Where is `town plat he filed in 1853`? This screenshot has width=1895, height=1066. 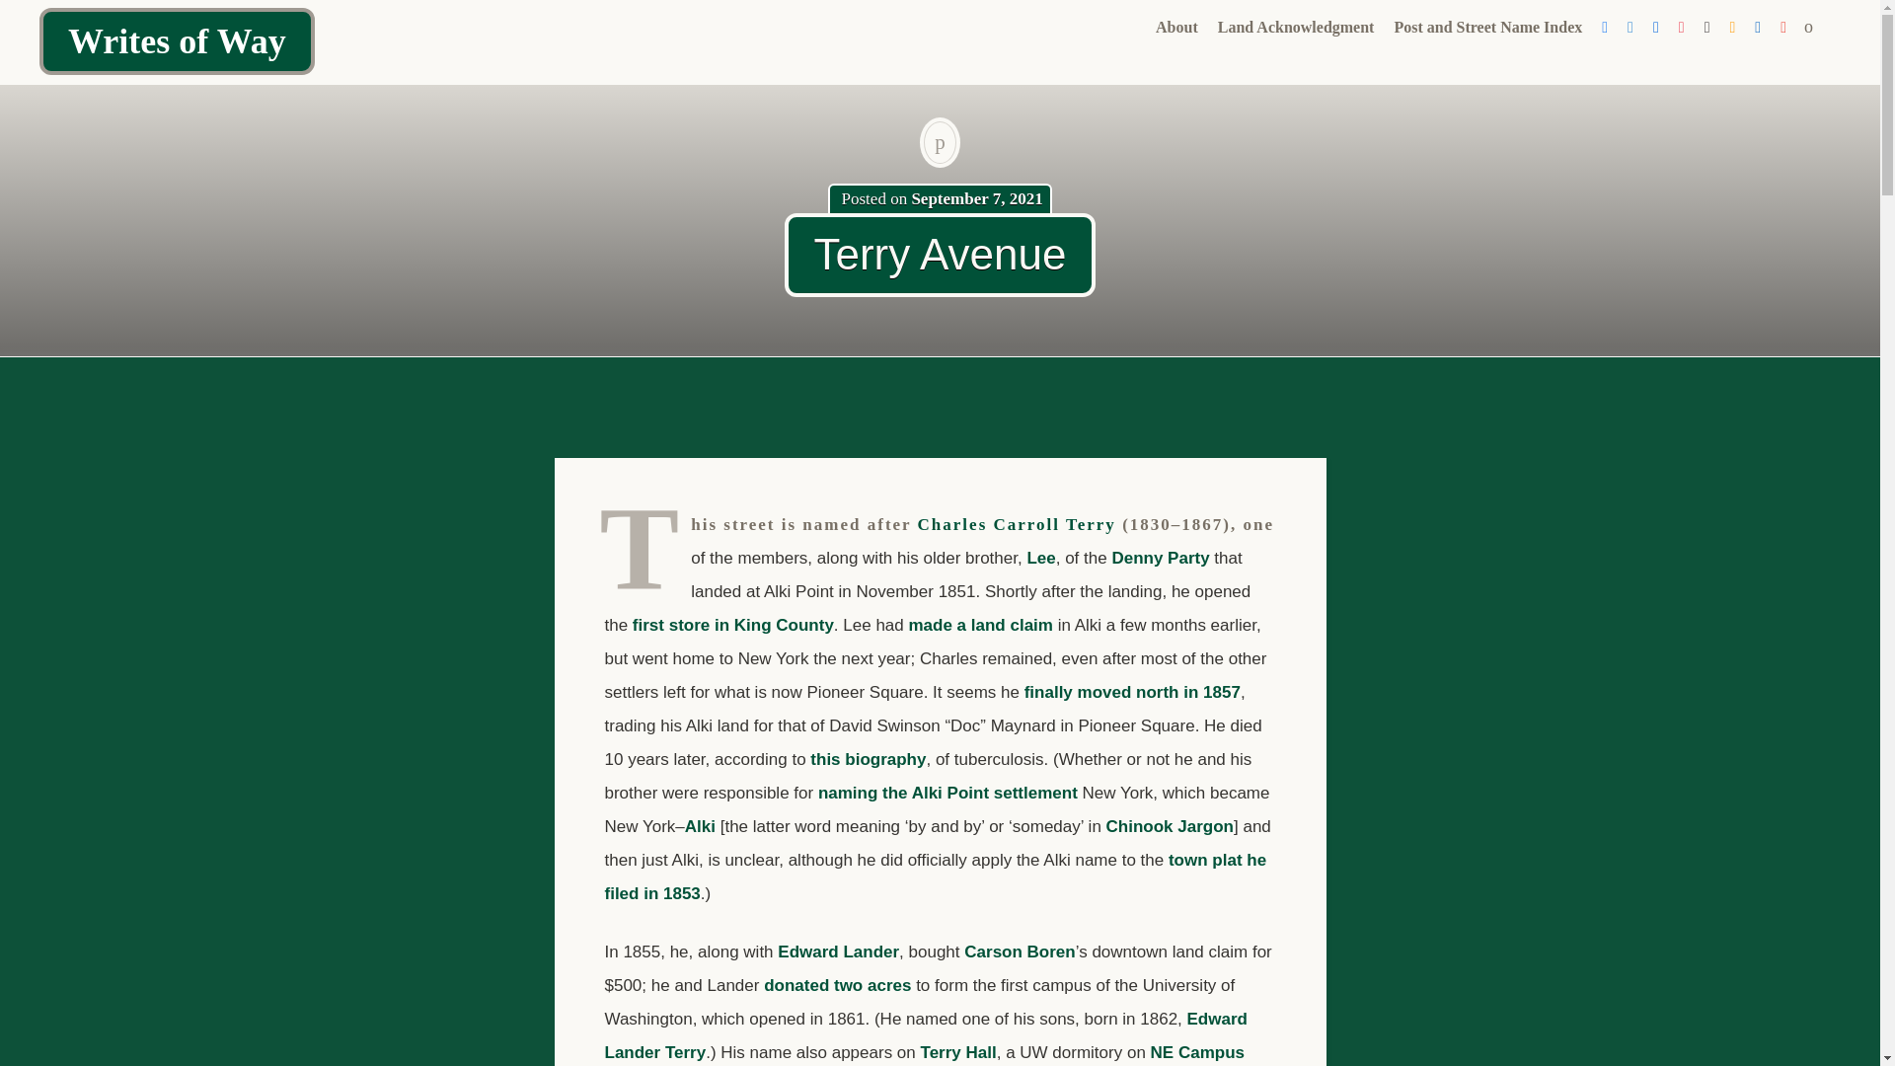
town plat he filed in 1853 is located at coordinates (935, 876).